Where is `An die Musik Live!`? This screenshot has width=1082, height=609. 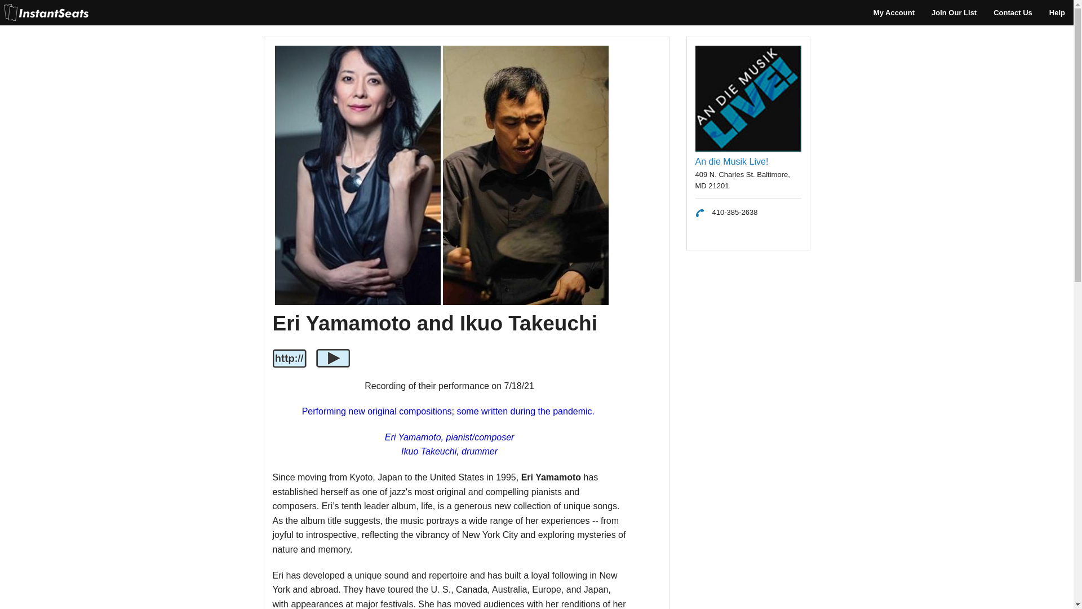
An die Musik Live! is located at coordinates (731, 161).